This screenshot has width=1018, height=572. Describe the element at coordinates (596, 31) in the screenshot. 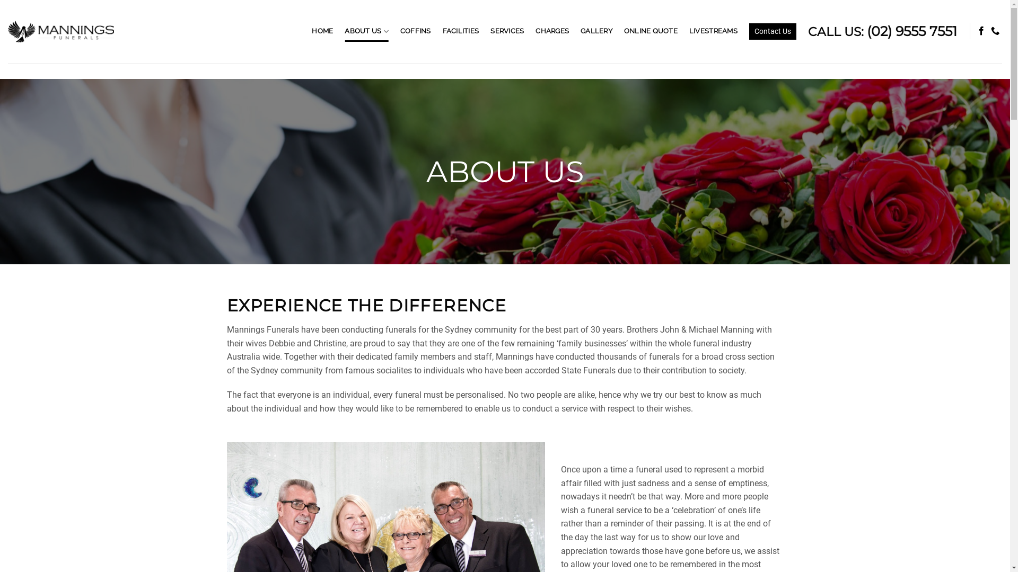

I see `GALLERY` at that location.